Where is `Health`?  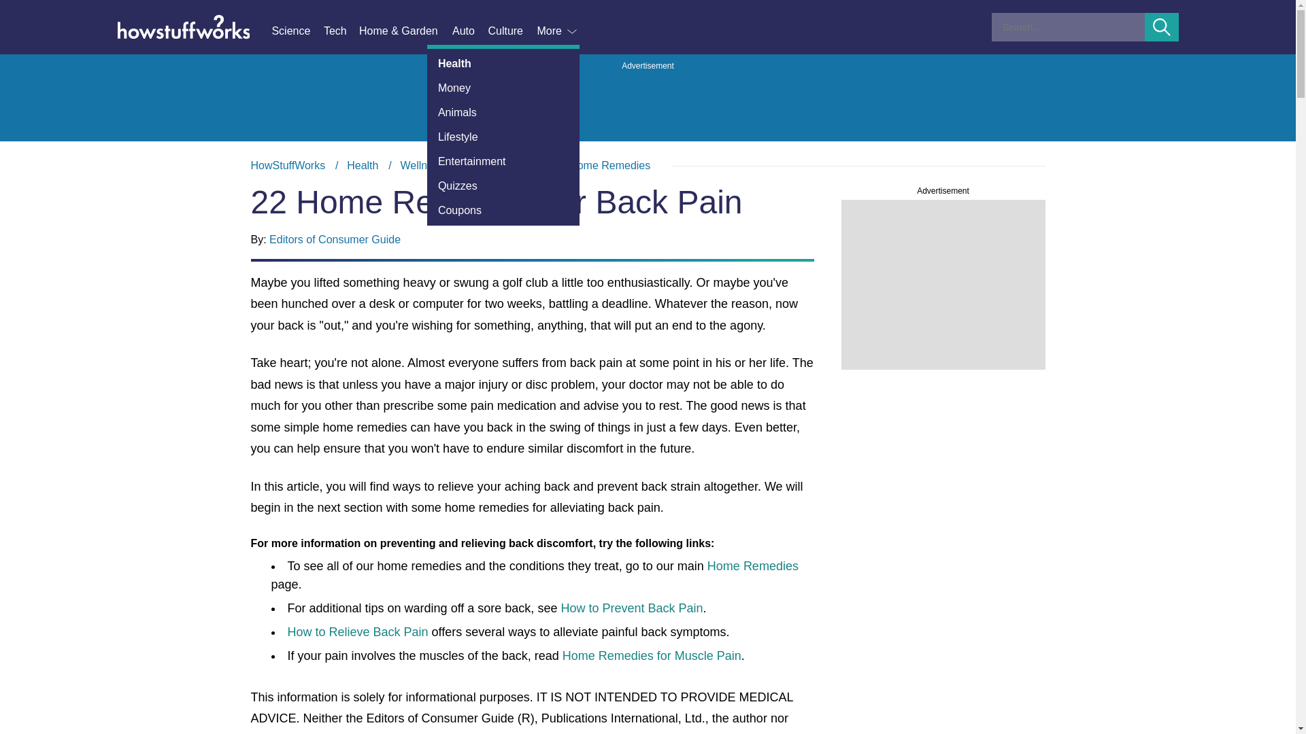
Health is located at coordinates (503, 64).